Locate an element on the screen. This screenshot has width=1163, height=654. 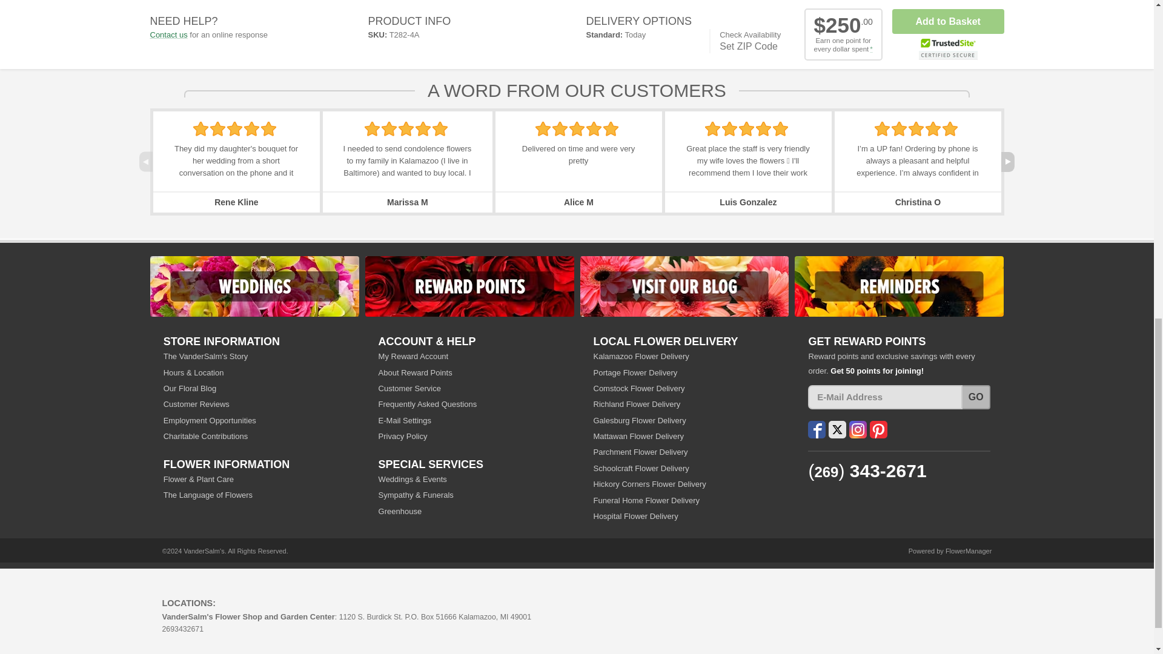
Full Star is located at coordinates (406, 128).